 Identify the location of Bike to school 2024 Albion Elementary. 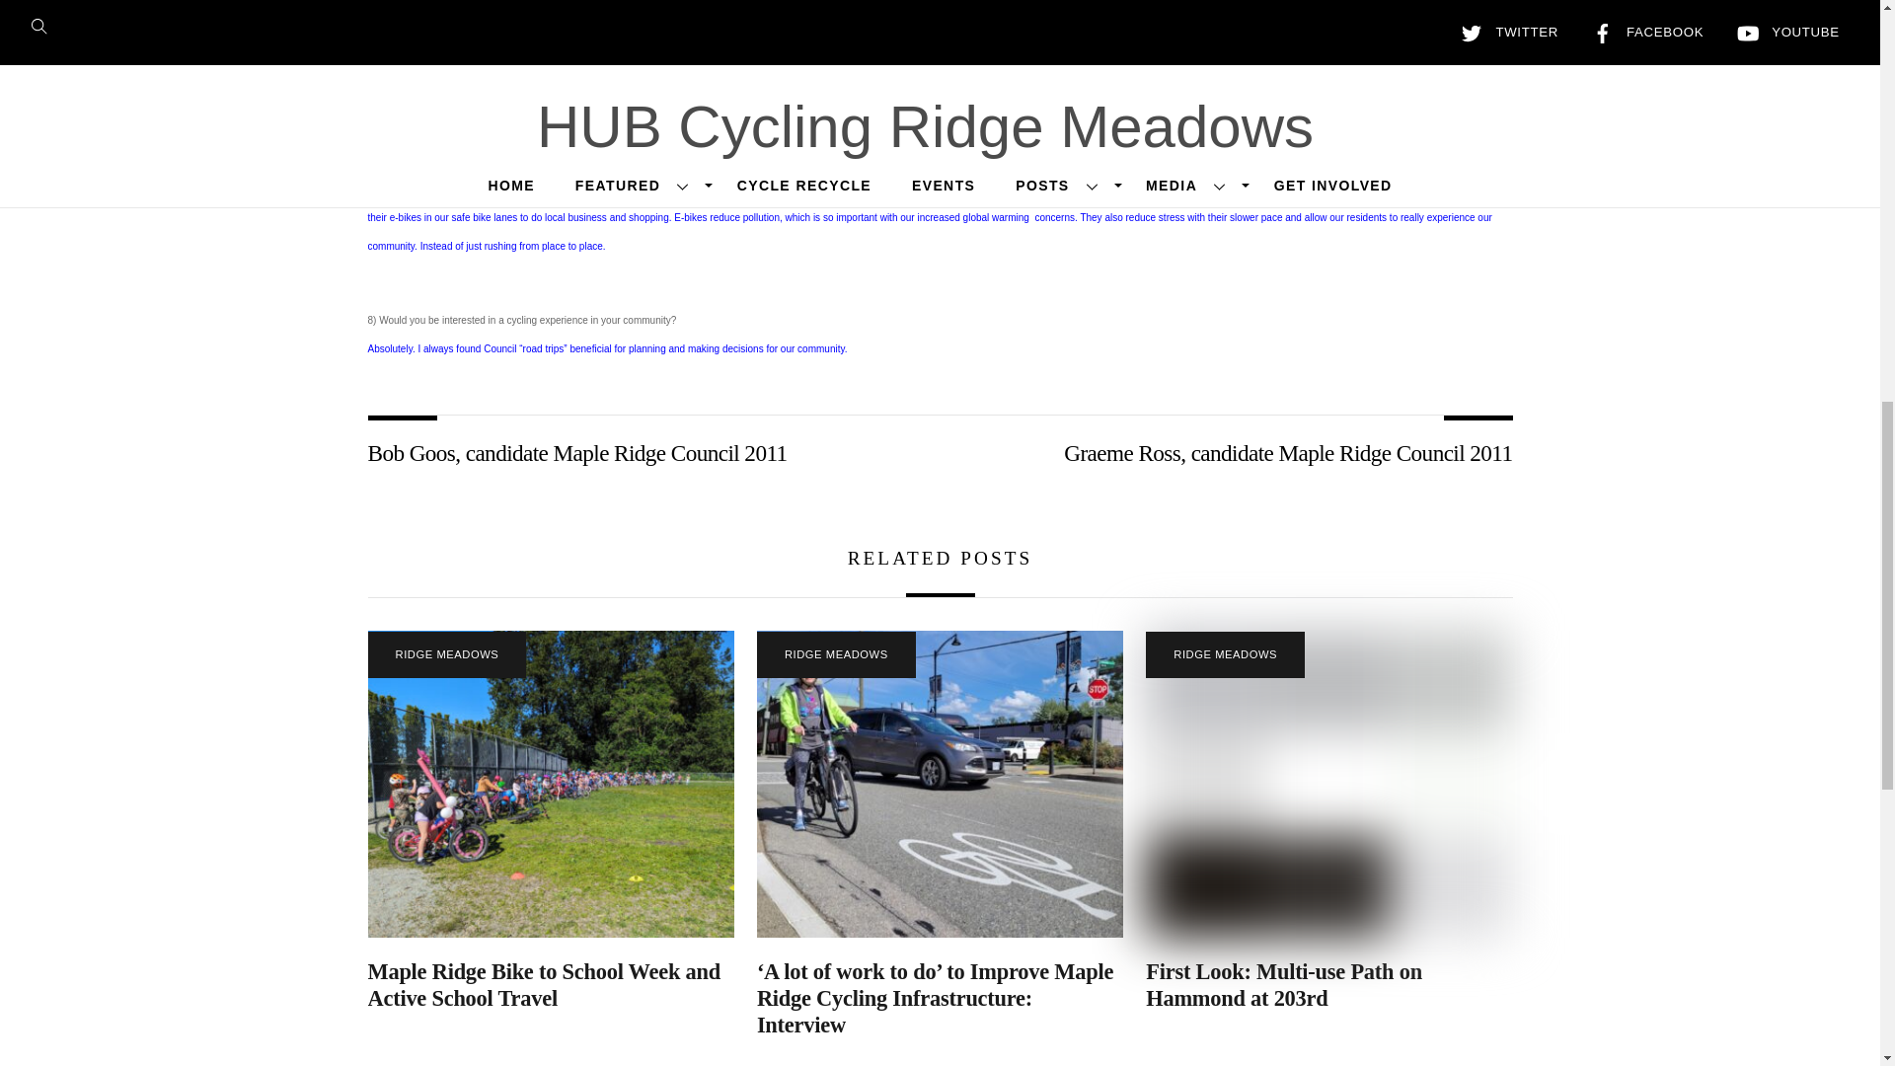
(551, 784).